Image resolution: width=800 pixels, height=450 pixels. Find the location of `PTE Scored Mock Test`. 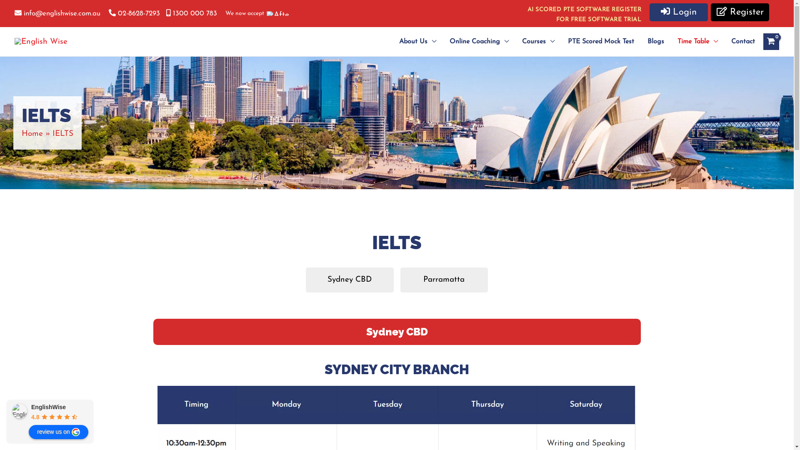

PTE Scored Mock Test is located at coordinates (601, 42).